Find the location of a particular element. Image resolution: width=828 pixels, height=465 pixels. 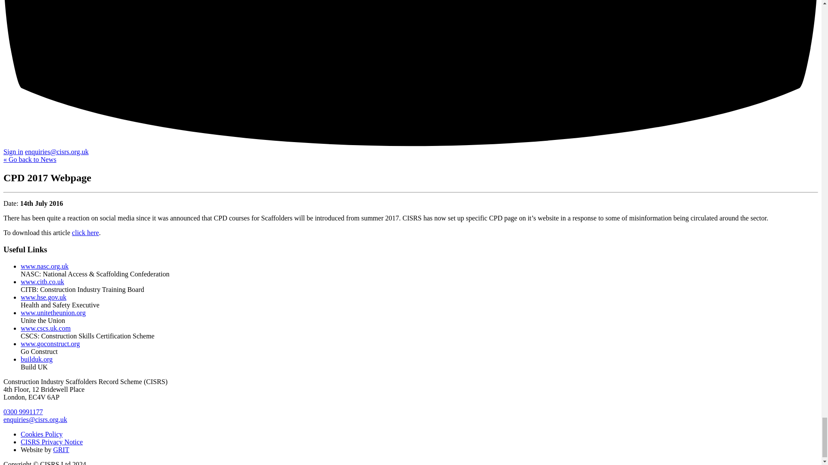

www.nasc.org.uk is located at coordinates (45, 266).